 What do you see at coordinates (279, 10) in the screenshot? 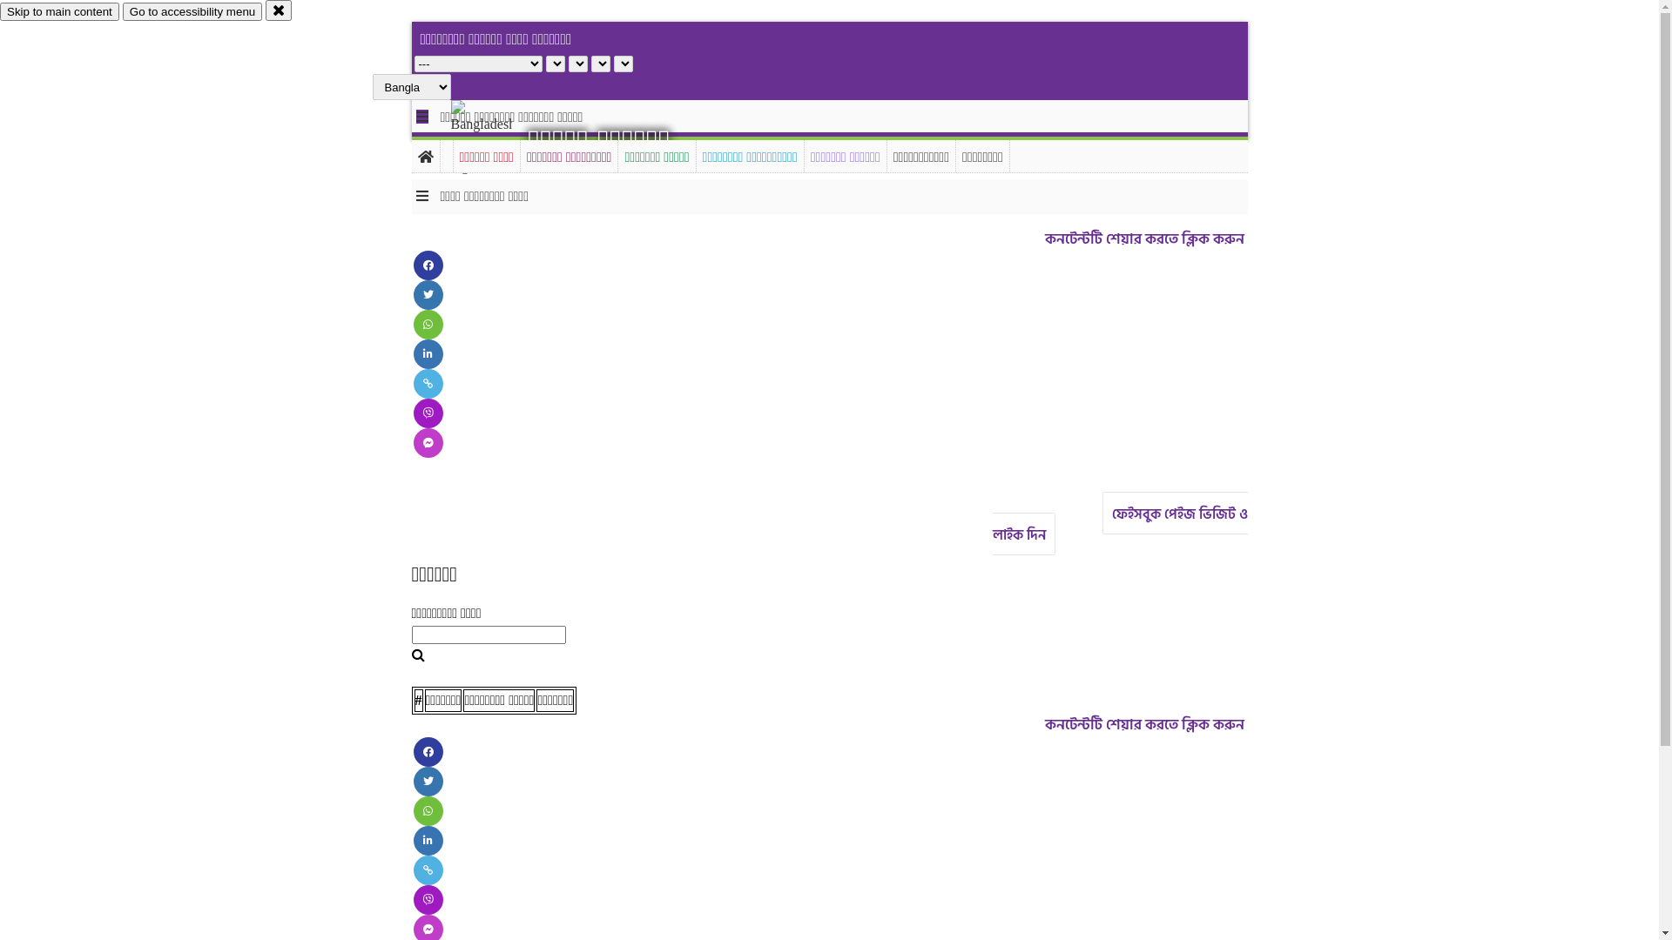
I see `close` at bounding box center [279, 10].